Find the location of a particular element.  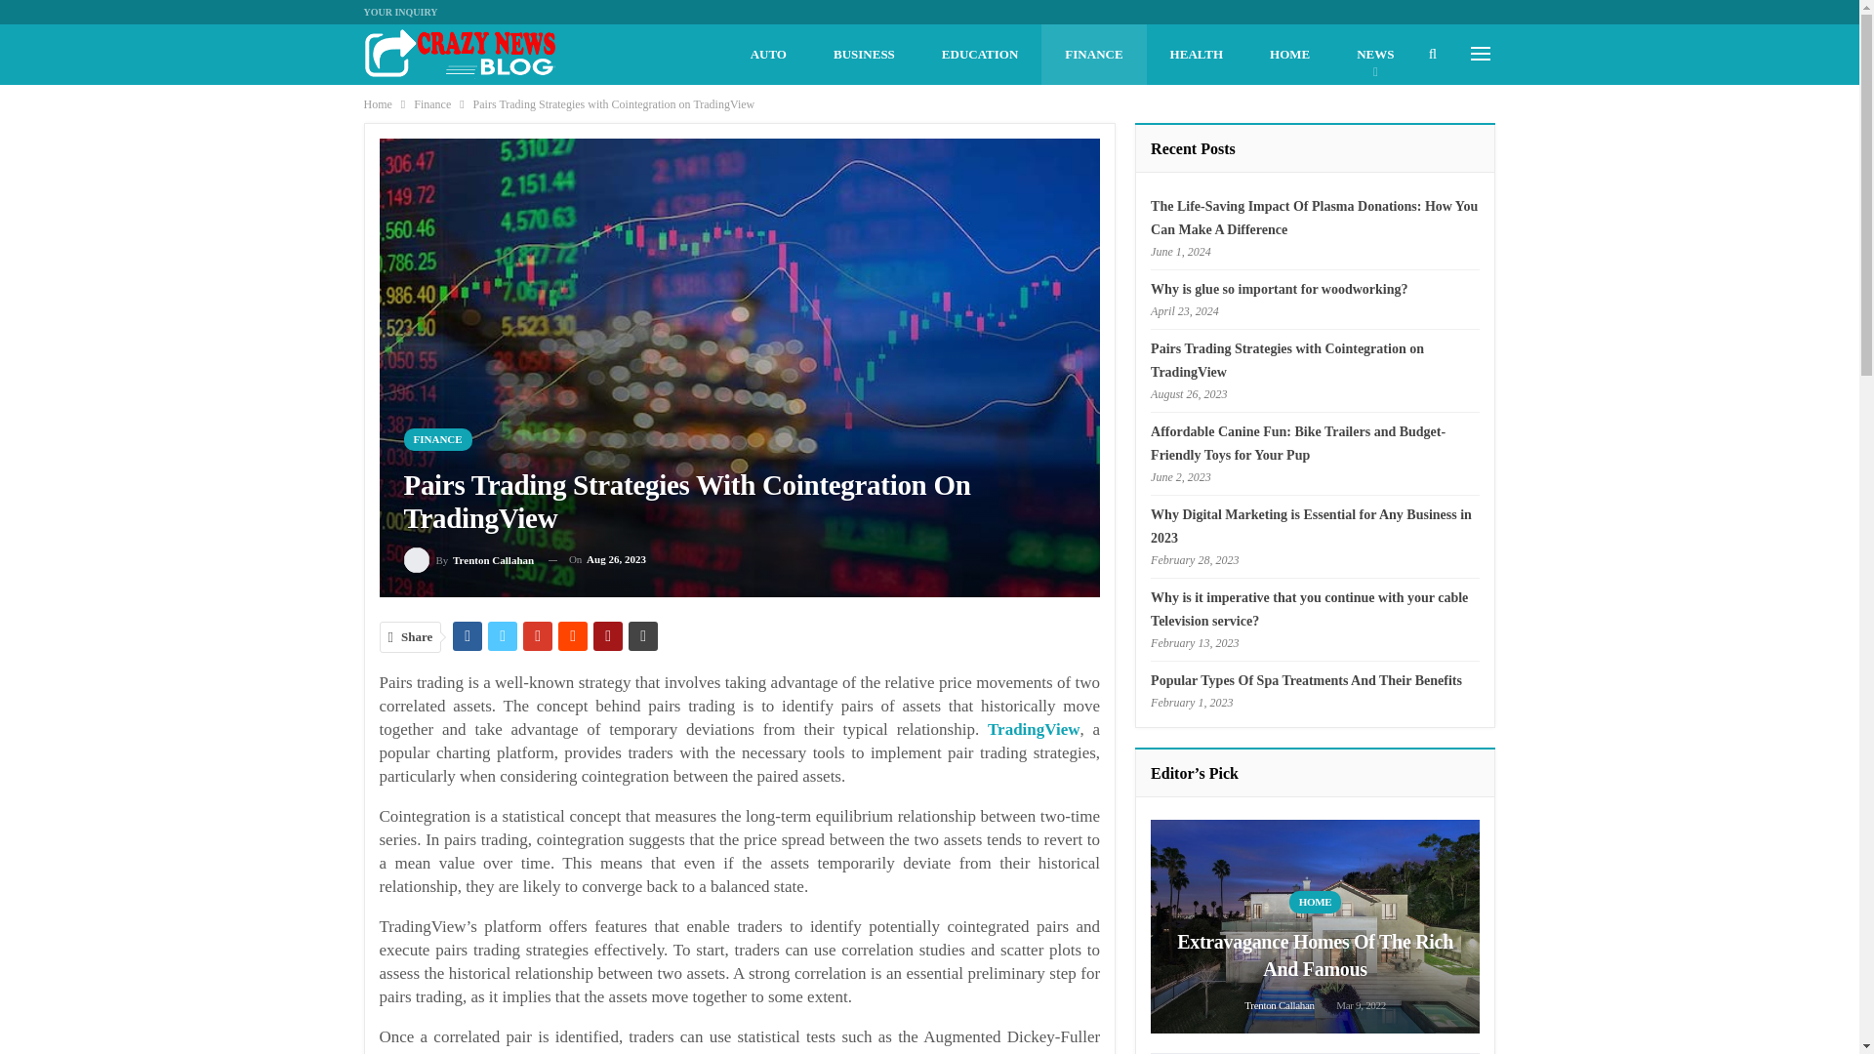

Home is located at coordinates (377, 103).